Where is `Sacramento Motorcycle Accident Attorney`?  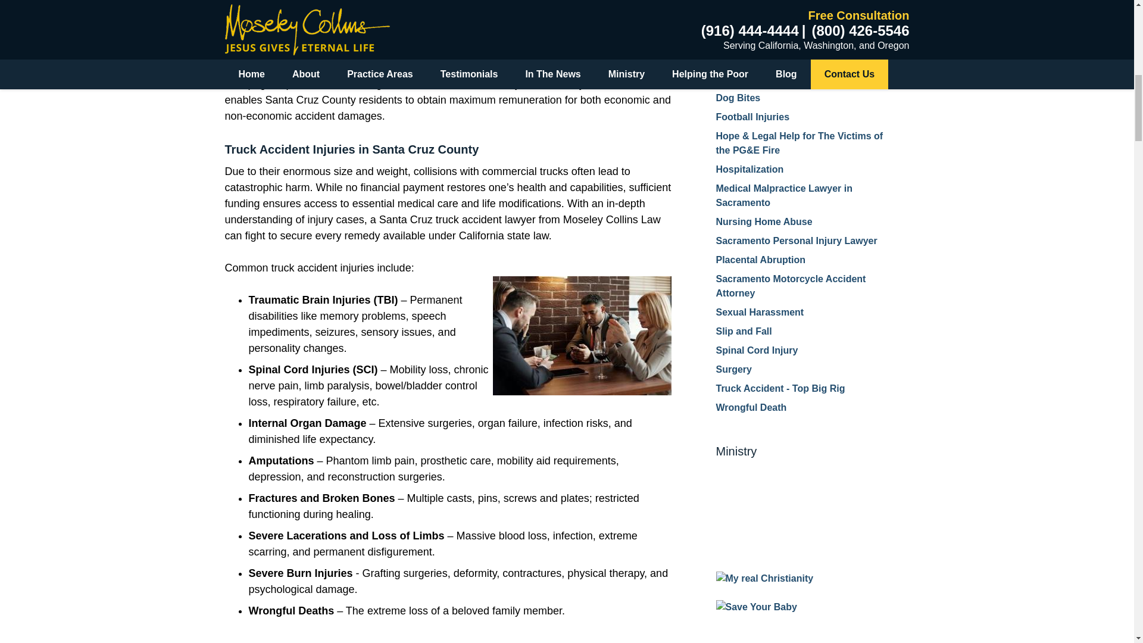 Sacramento Motorcycle Accident Attorney is located at coordinates (790, 286).